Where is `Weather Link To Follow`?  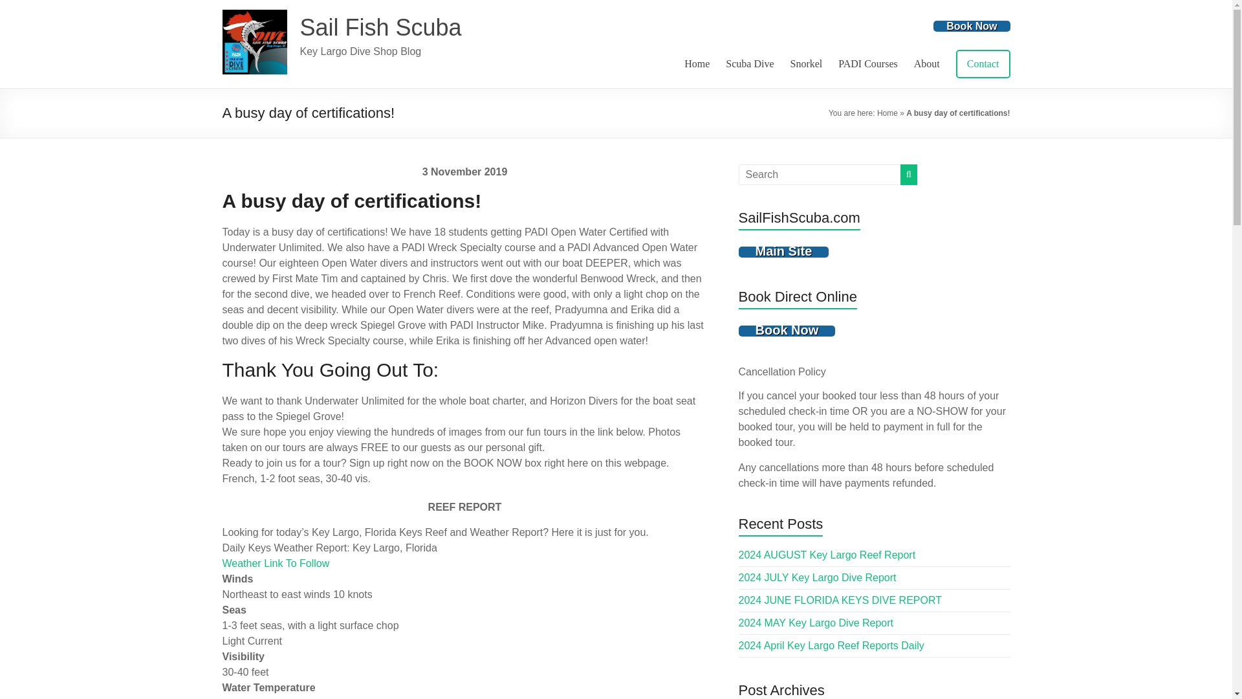 Weather Link To Follow is located at coordinates (276, 563).